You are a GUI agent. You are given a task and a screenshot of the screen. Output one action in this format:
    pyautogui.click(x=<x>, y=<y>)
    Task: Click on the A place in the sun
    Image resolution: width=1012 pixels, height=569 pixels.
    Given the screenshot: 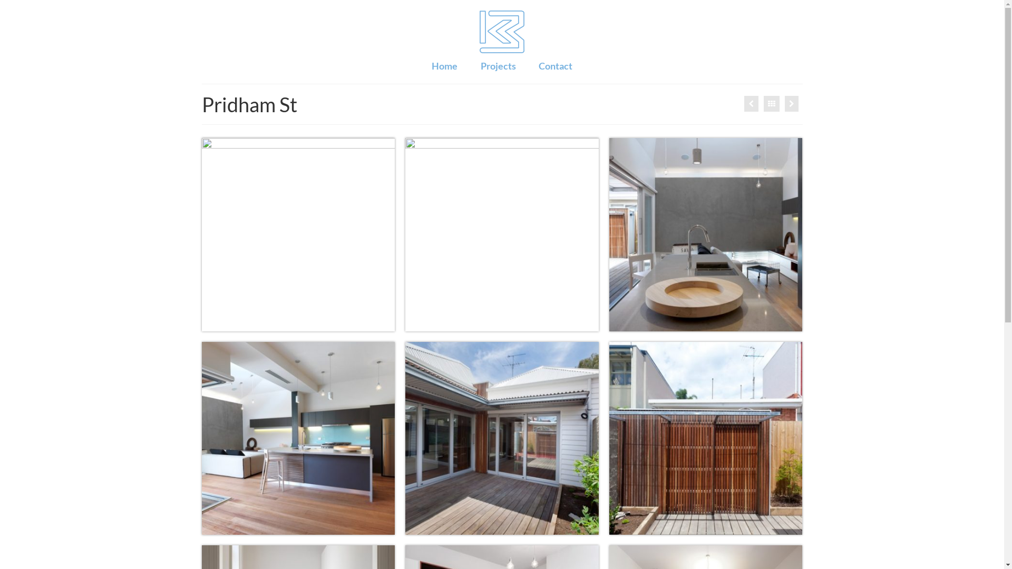 What is the action you would take?
    pyautogui.click(x=792, y=104)
    